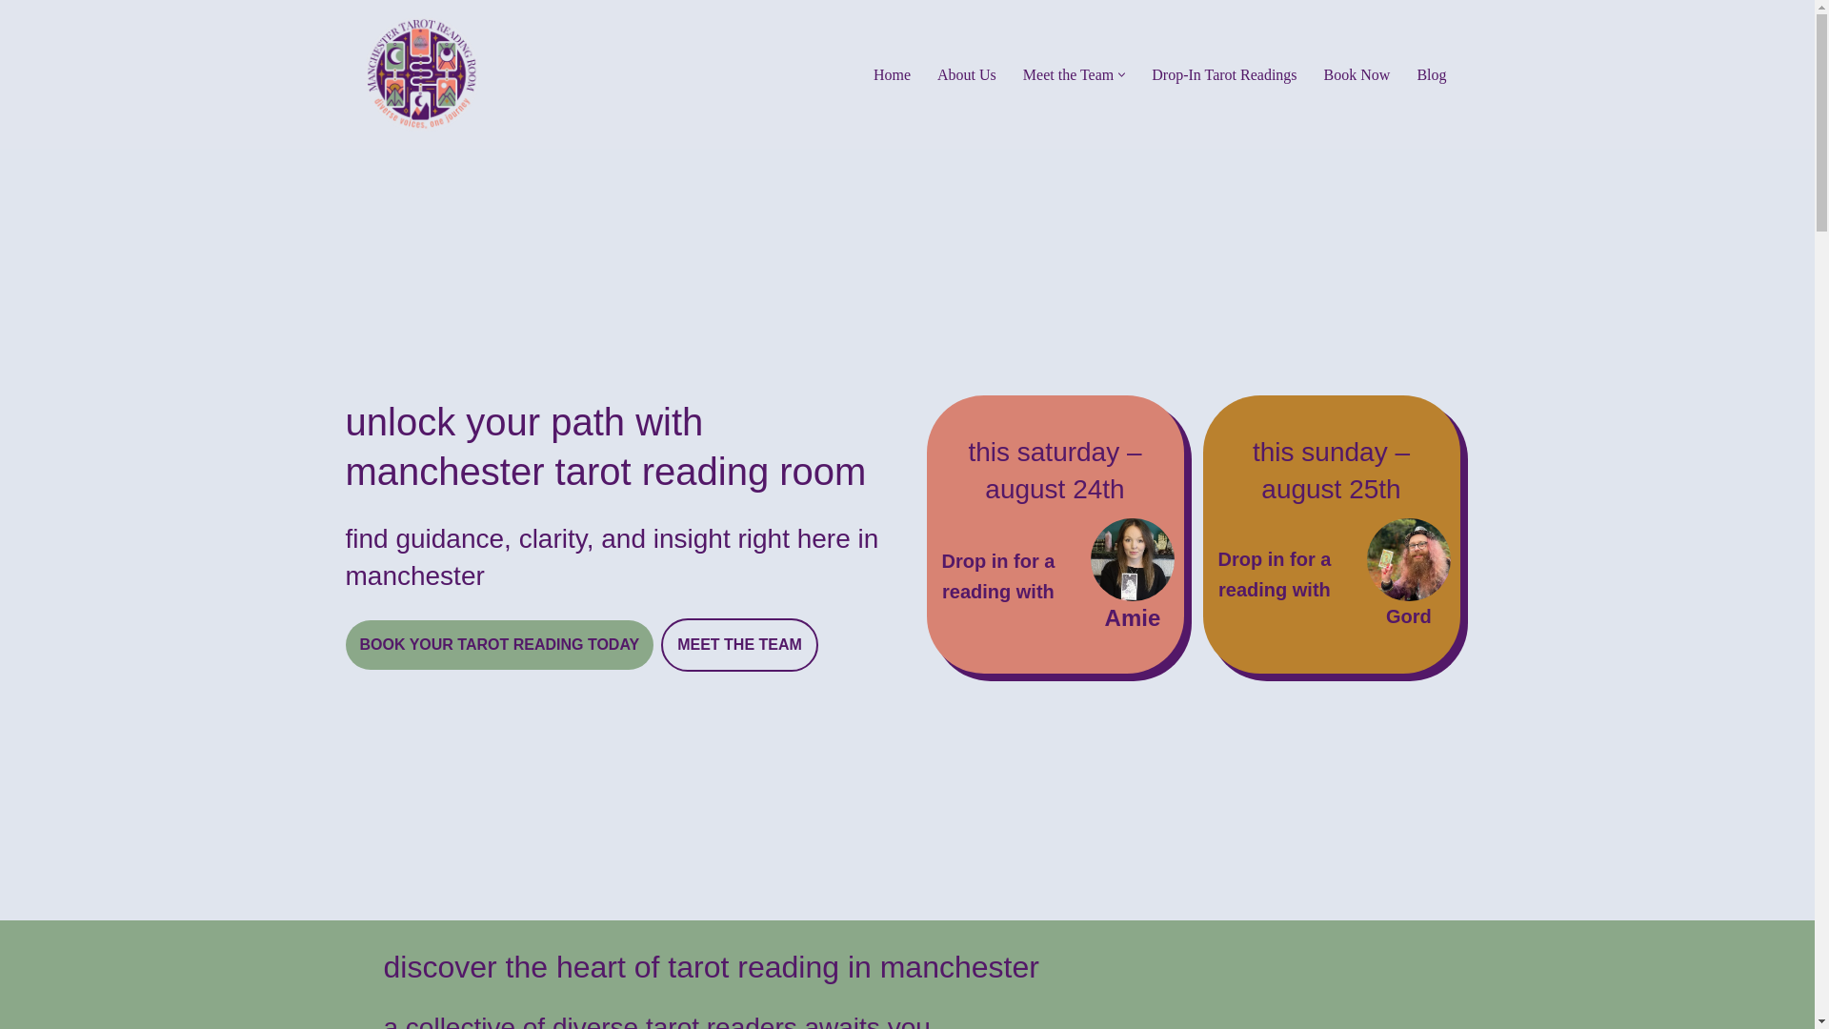  What do you see at coordinates (14, 40) in the screenshot?
I see `Skip to content` at bounding box center [14, 40].